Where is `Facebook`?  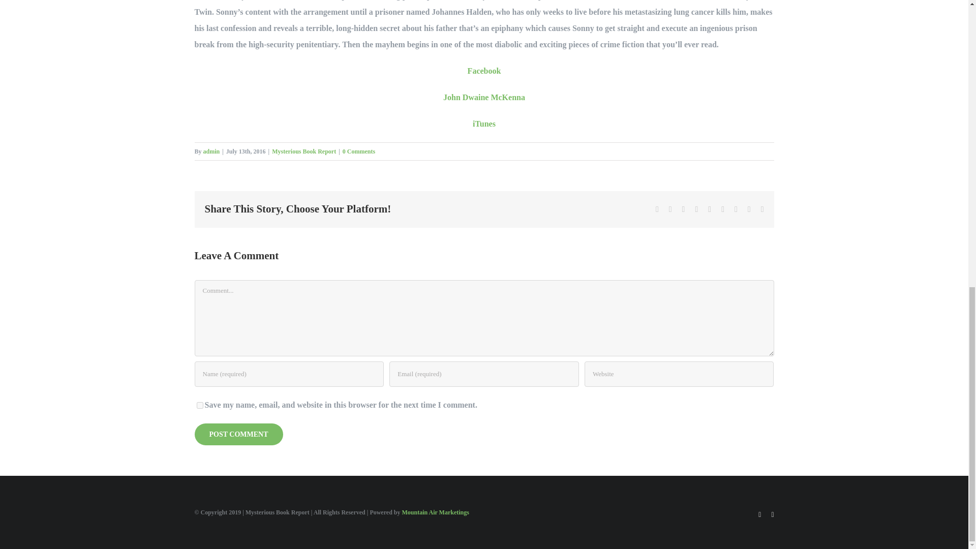
Facebook is located at coordinates (484, 70).